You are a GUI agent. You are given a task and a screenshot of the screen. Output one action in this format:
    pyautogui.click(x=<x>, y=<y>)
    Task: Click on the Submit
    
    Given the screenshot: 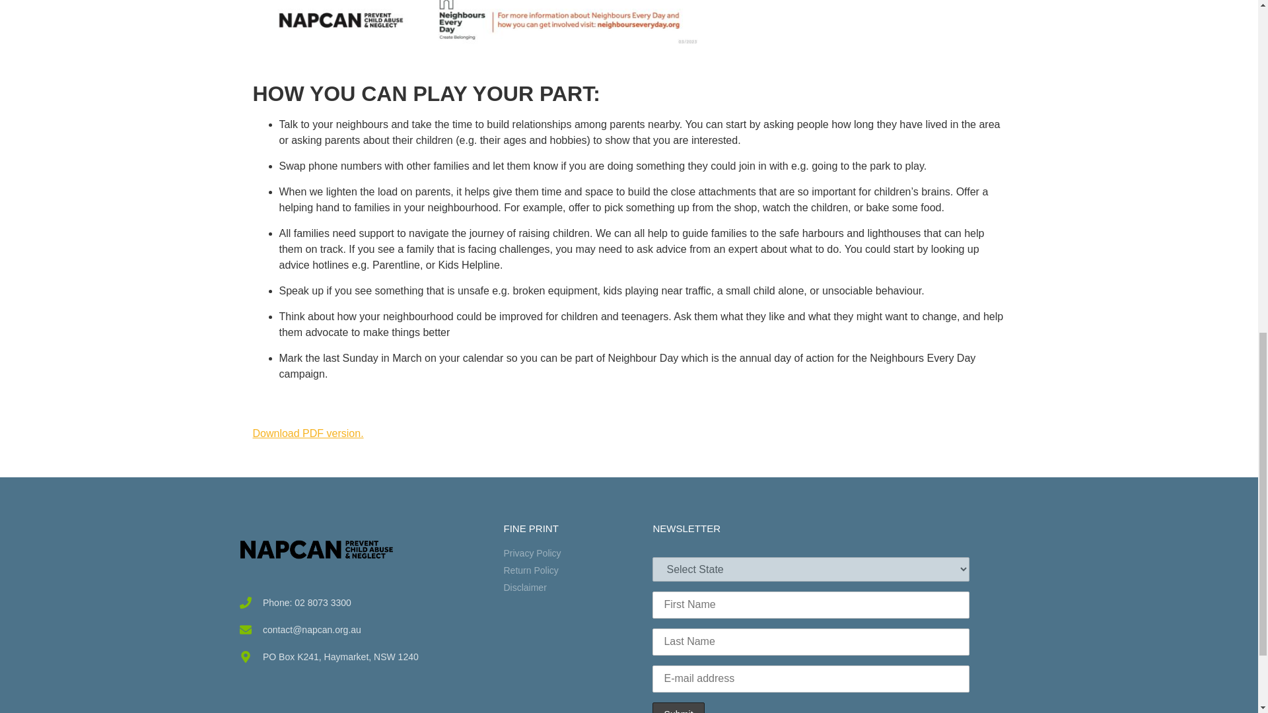 What is the action you would take?
    pyautogui.click(x=678, y=708)
    